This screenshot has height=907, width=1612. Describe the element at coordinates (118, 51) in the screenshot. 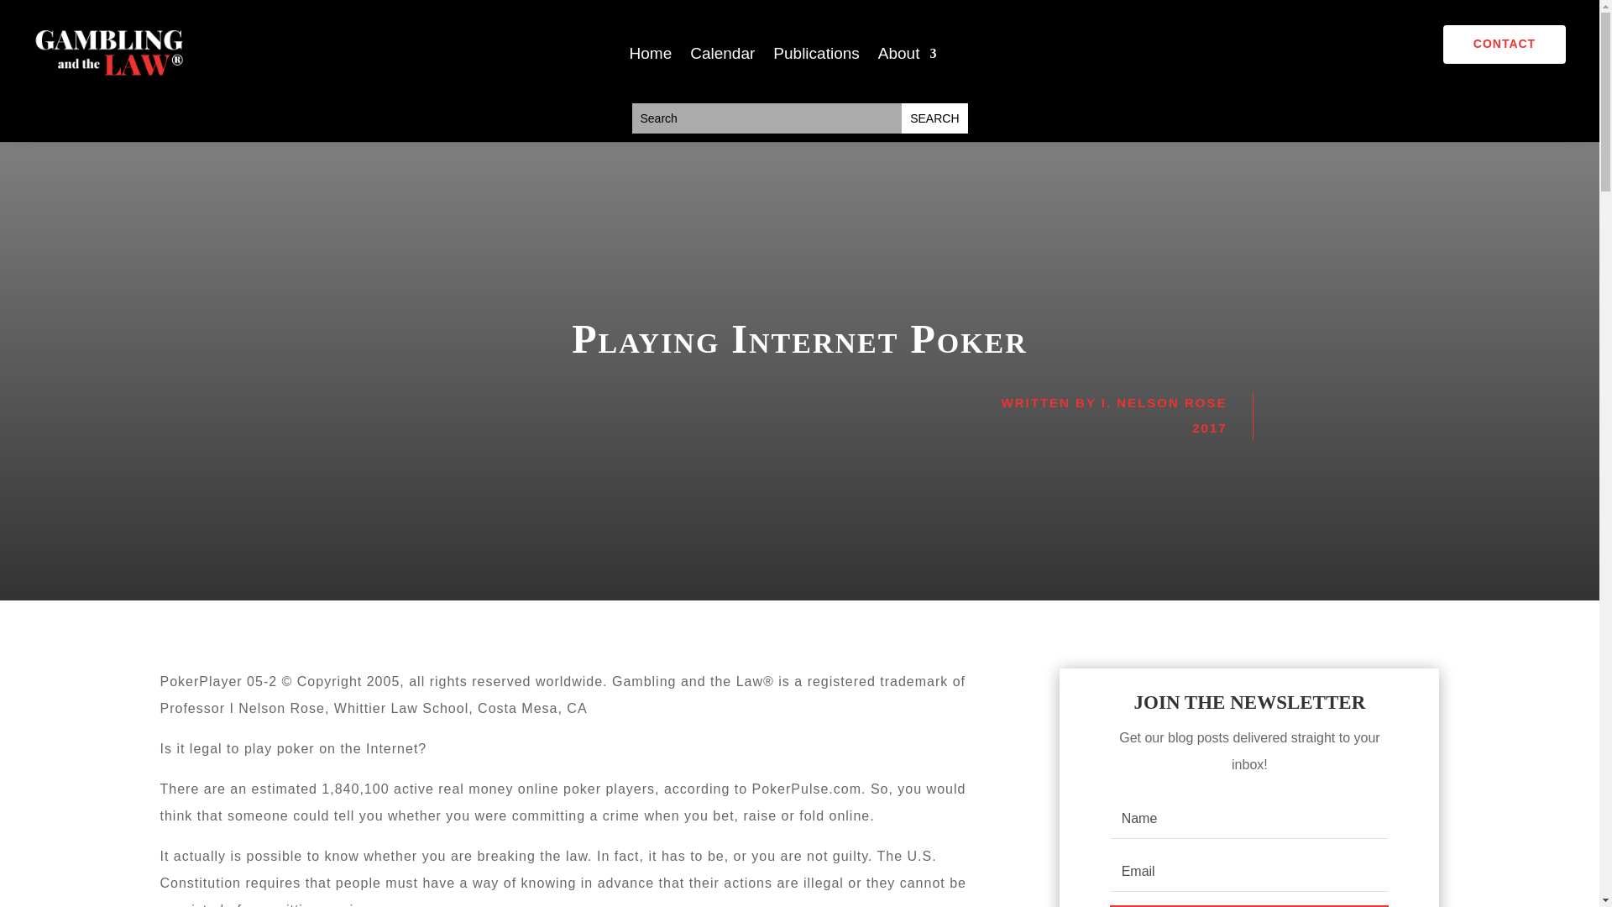

I see `GAMBLING and the LAW` at that location.